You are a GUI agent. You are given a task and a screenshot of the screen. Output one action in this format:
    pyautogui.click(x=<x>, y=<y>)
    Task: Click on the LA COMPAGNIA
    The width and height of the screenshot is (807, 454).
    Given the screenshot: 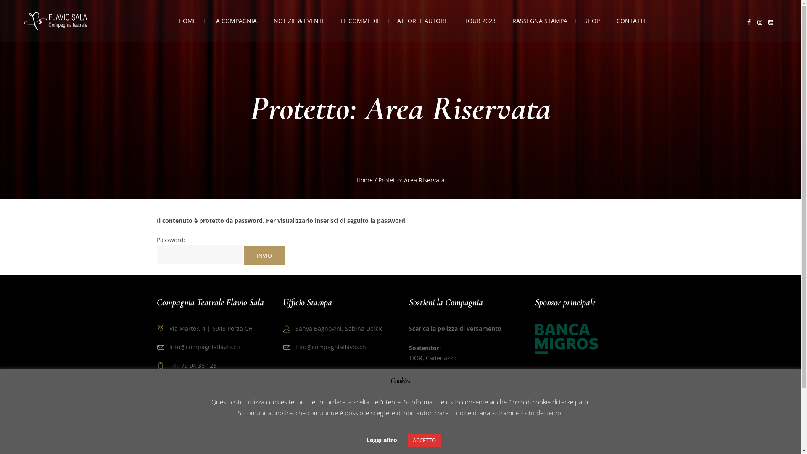 What is the action you would take?
    pyautogui.click(x=235, y=21)
    